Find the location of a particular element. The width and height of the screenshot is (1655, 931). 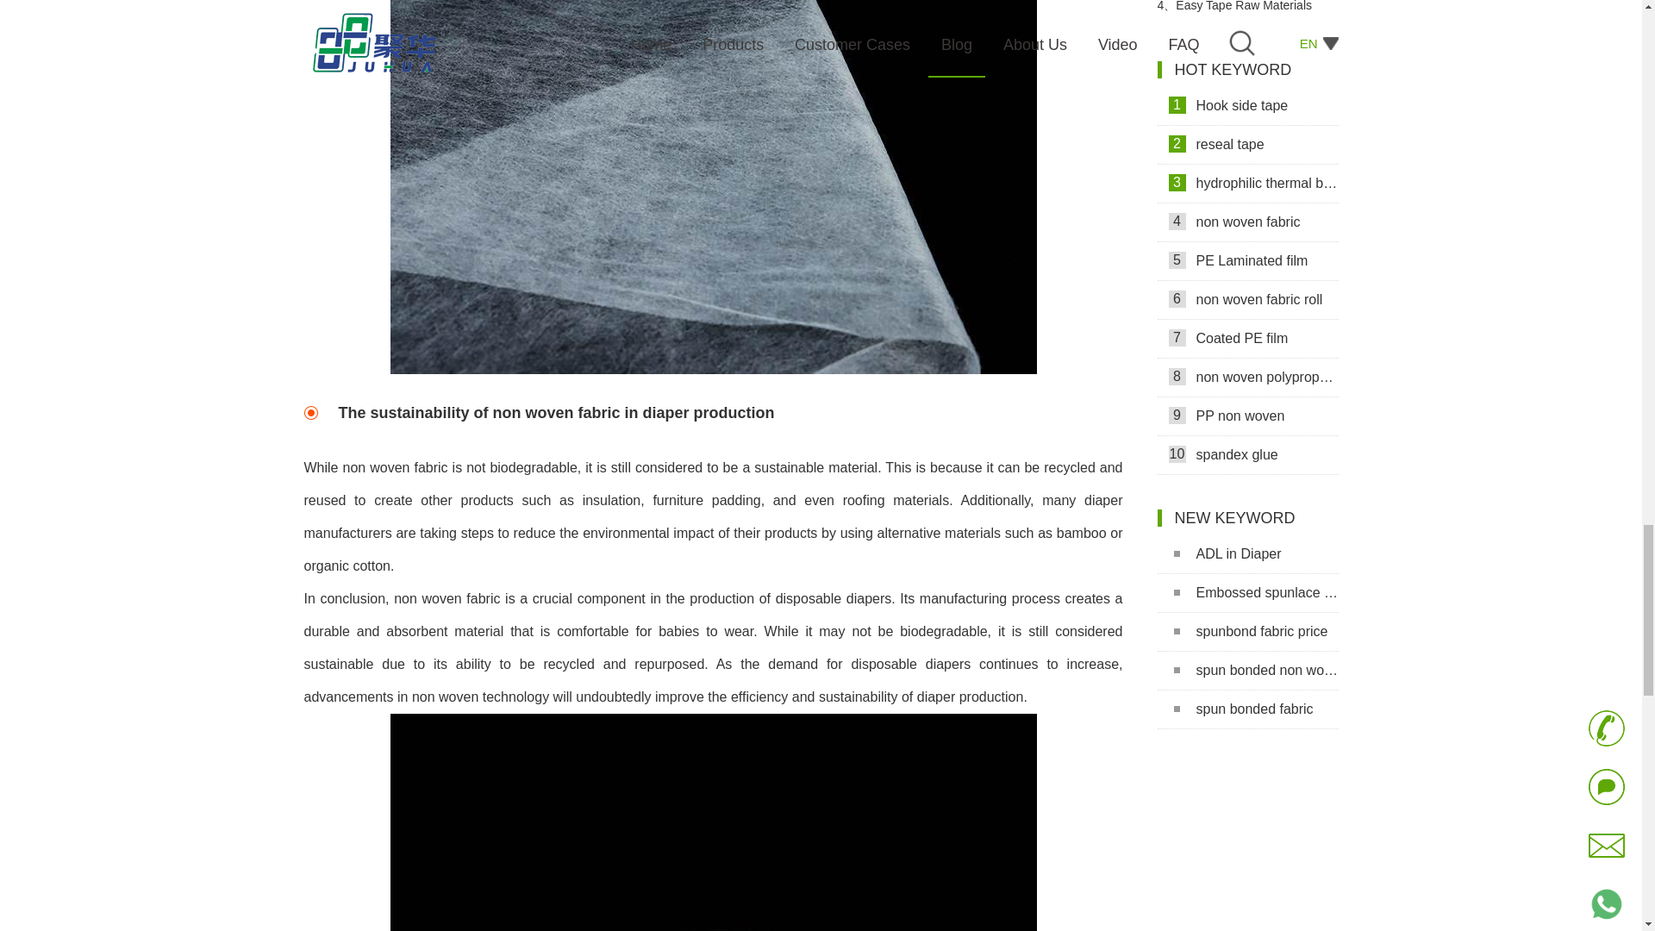

non woven fabric is located at coordinates (712, 822).